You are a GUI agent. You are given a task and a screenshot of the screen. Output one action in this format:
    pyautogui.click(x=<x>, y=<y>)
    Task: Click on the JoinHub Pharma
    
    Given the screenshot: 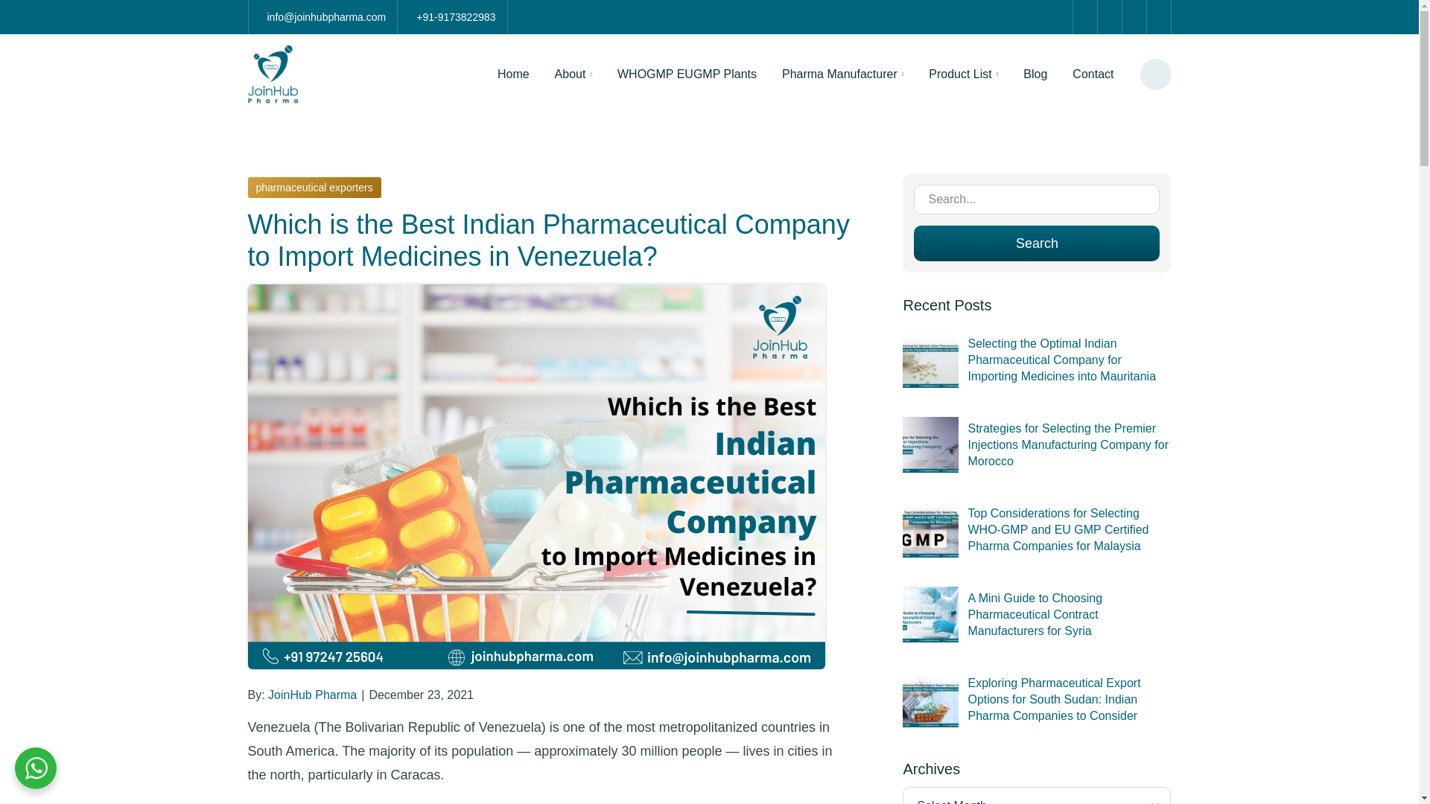 What is the action you would take?
    pyautogui.click(x=312, y=695)
    